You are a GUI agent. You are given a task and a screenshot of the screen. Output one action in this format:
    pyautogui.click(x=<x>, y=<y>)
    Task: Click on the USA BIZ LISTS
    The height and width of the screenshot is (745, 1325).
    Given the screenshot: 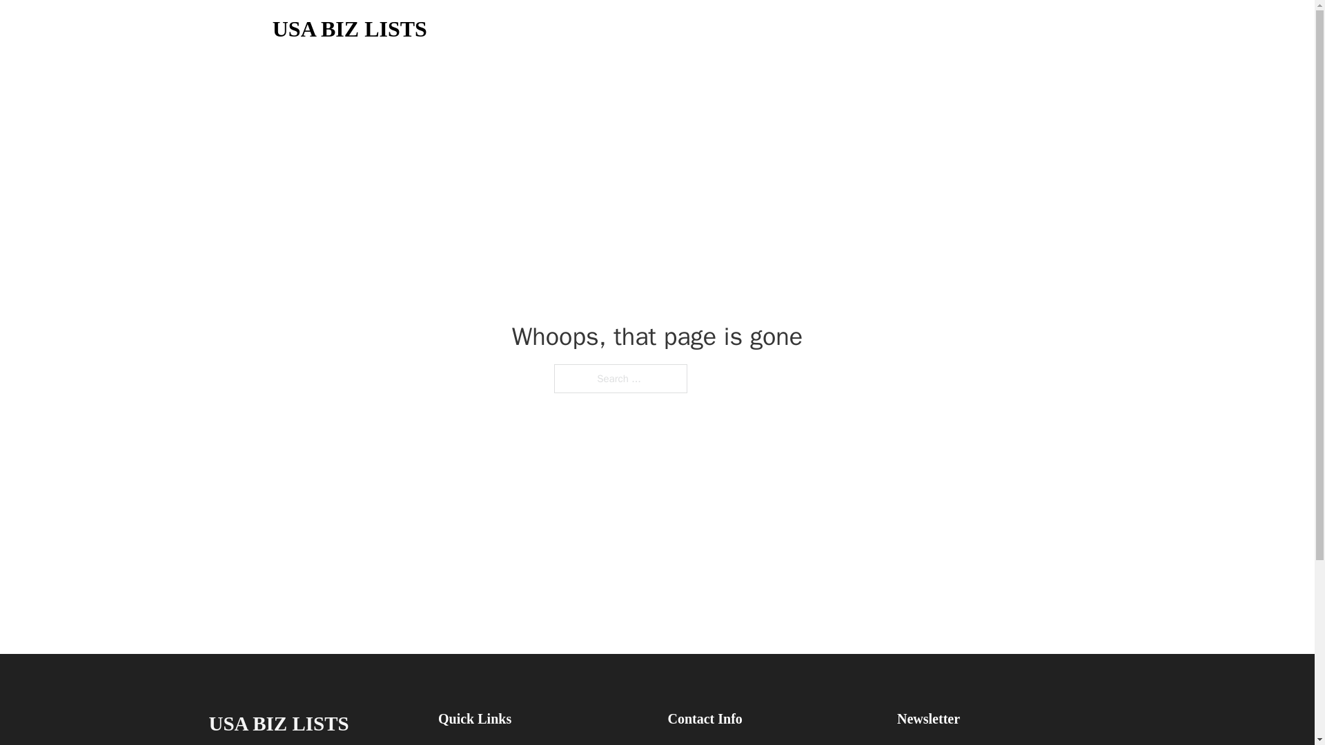 What is the action you would take?
    pyautogui.click(x=349, y=29)
    